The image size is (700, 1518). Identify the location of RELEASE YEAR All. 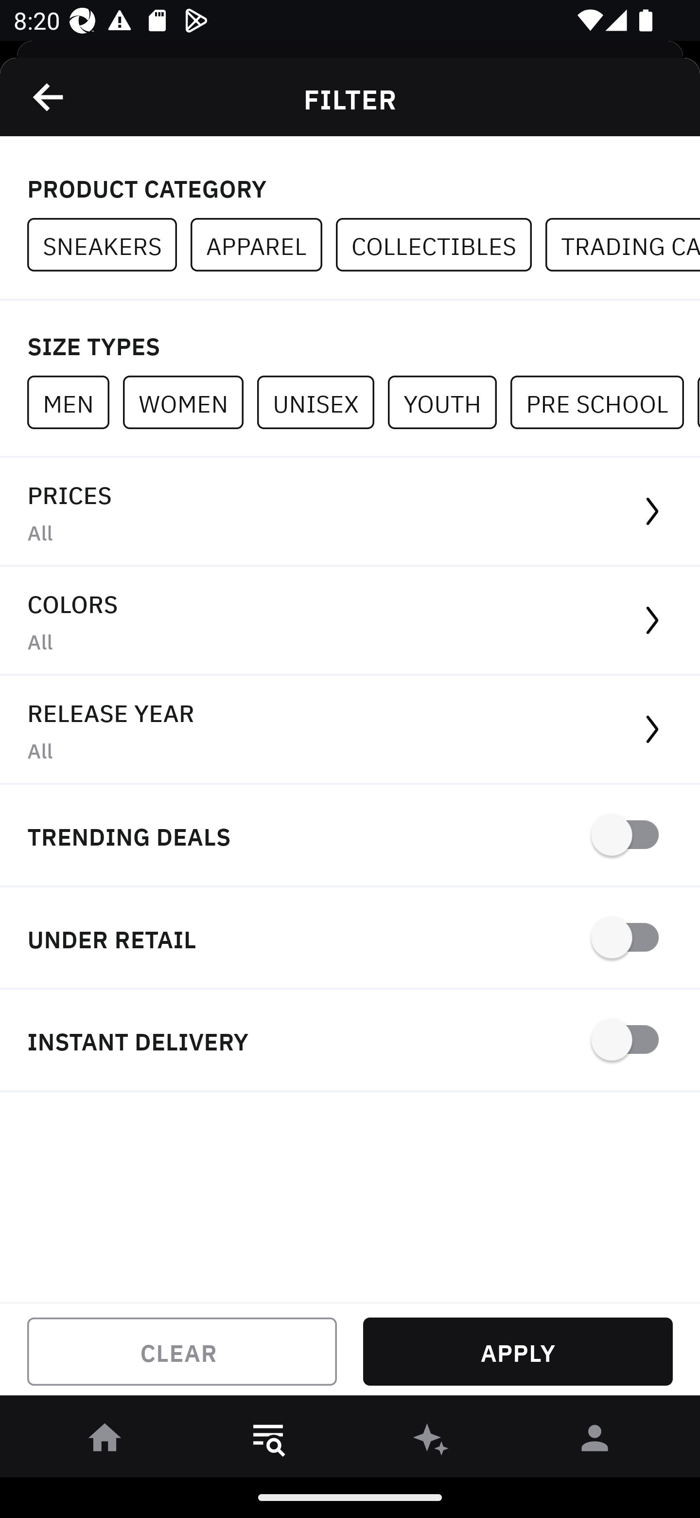
(350, 730).